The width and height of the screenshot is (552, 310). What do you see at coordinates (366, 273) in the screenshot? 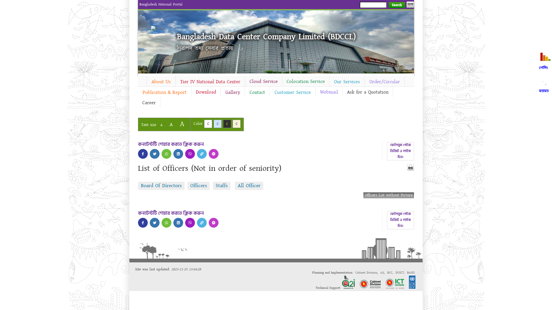
I see `Cabinet Division` at bounding box center [366, 273].